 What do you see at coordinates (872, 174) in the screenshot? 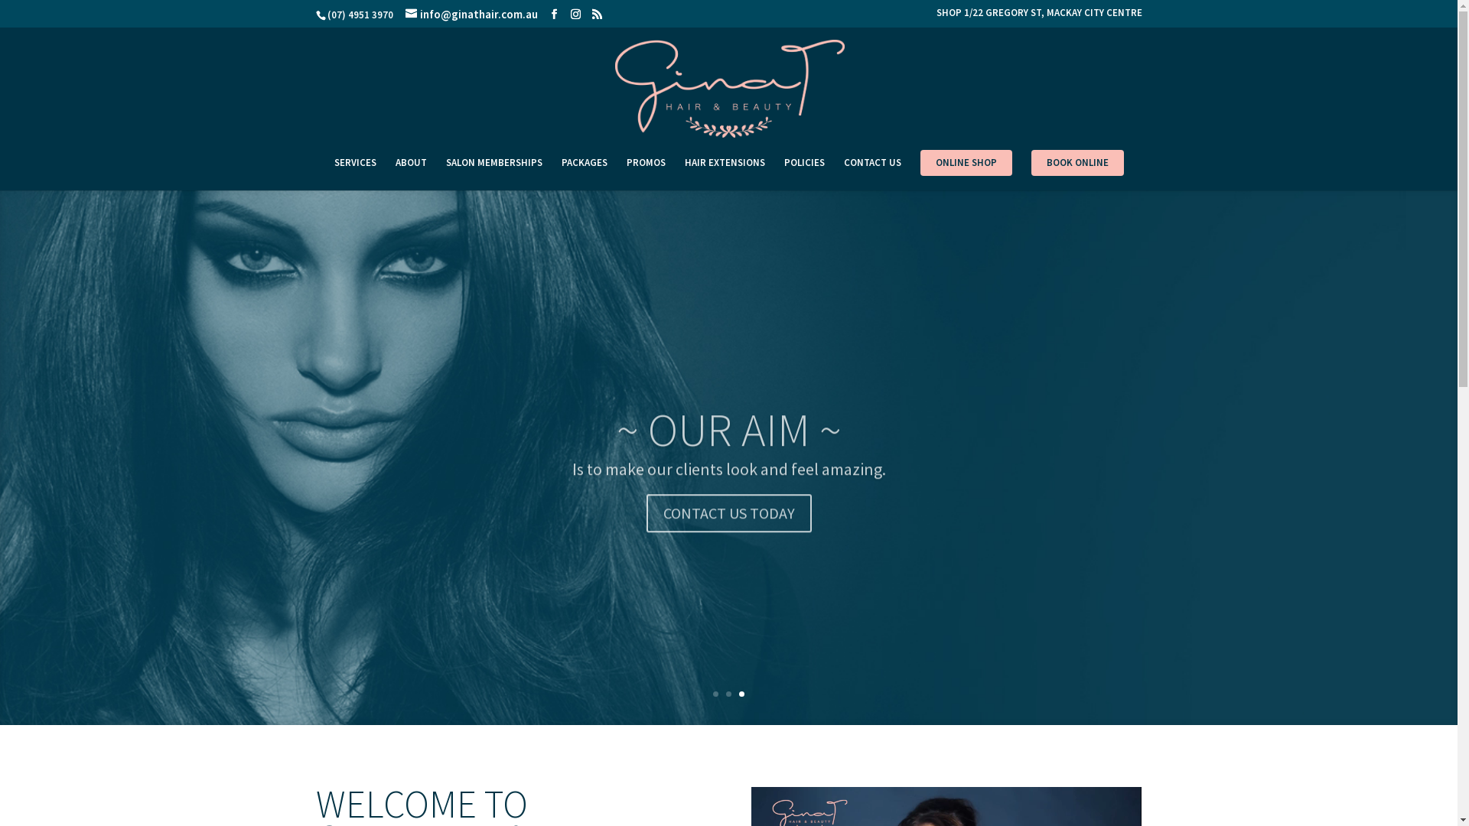
I see `CONTACT US` at bounding box center [872, 174].